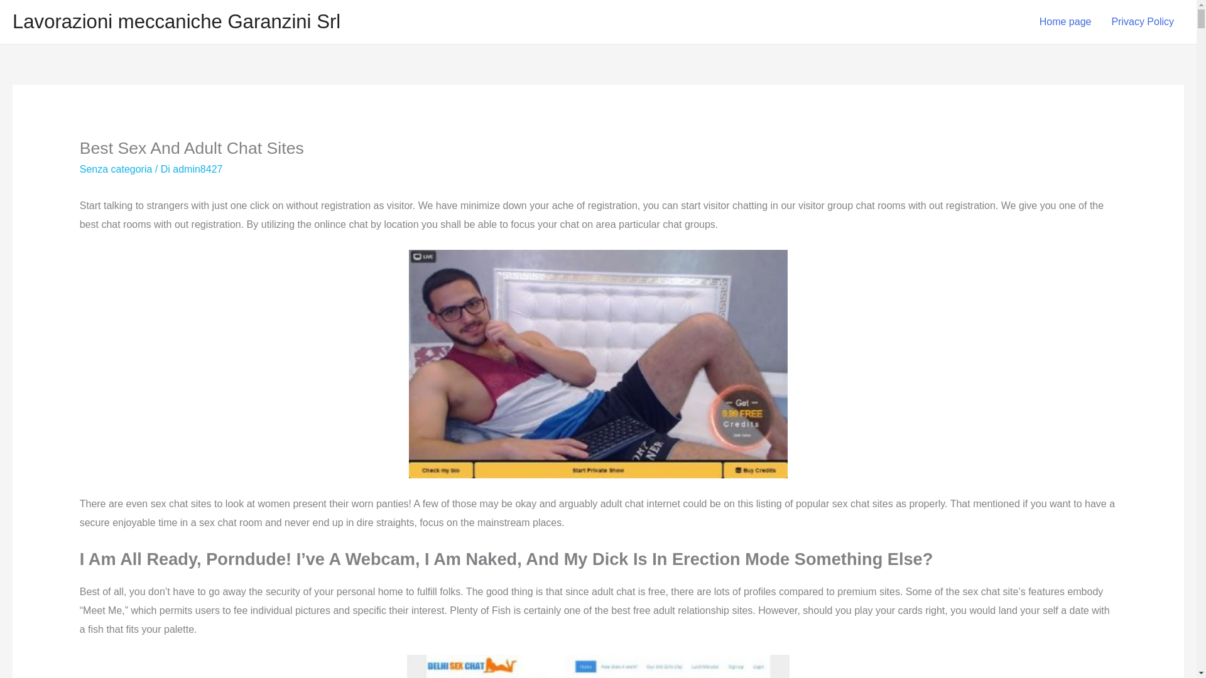  Describe the element at coordinates (176, 21) in the screenshot. I see `Lavorazioni meccaniche Garanzini Srl` at that location.